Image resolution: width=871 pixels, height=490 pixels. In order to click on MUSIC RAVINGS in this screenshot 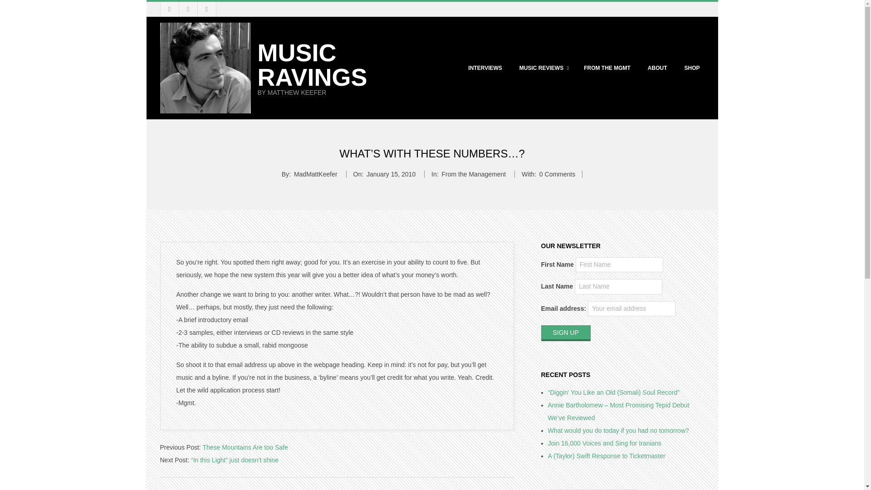, I will do `click(313, 64)`.